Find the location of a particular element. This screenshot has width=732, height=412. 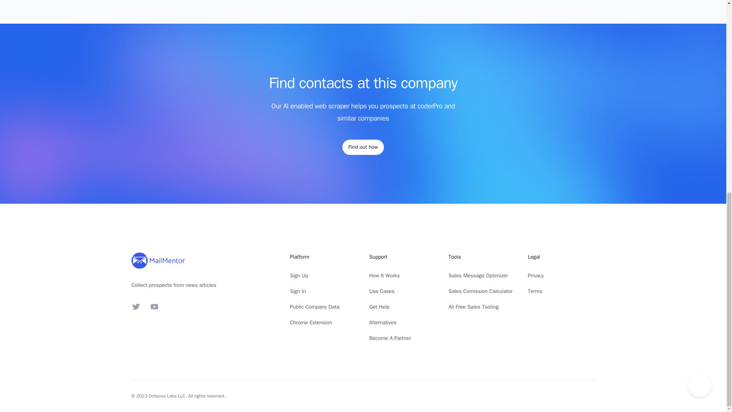

All Free Sales Tooling is located at coordinates (473, 307).